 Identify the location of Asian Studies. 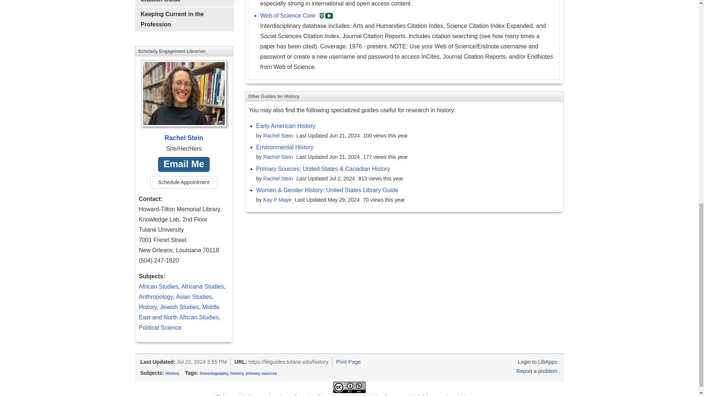
(194, 297).